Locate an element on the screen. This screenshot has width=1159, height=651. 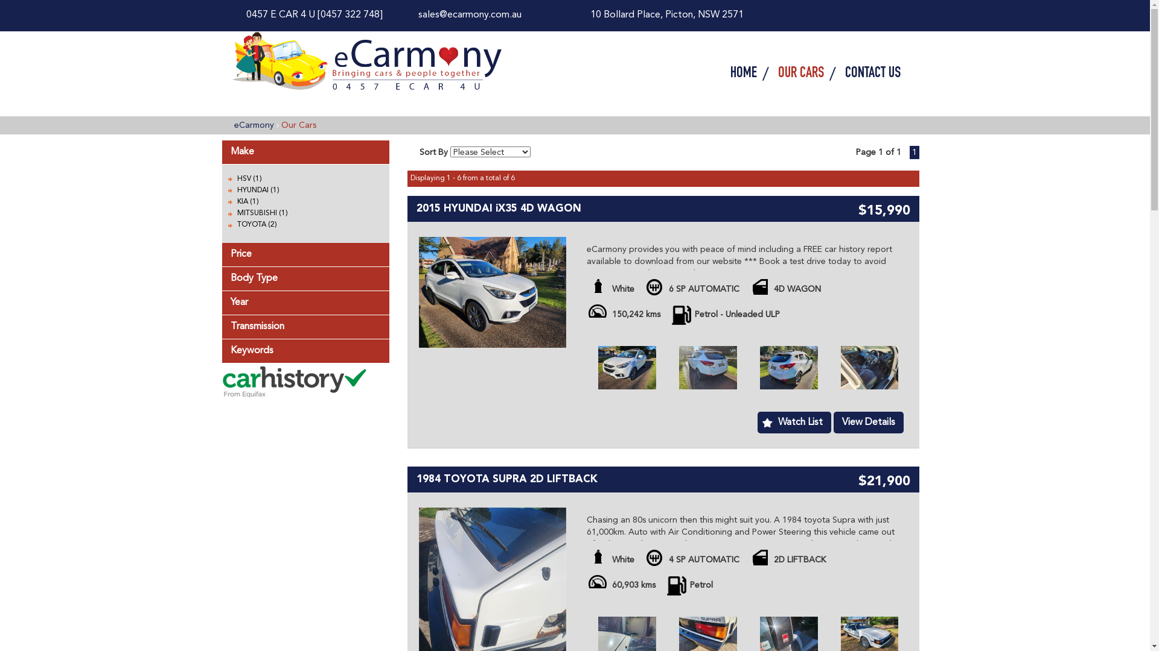
2015-HYUNDAI-iX35 is located at coordinates (870, 368).